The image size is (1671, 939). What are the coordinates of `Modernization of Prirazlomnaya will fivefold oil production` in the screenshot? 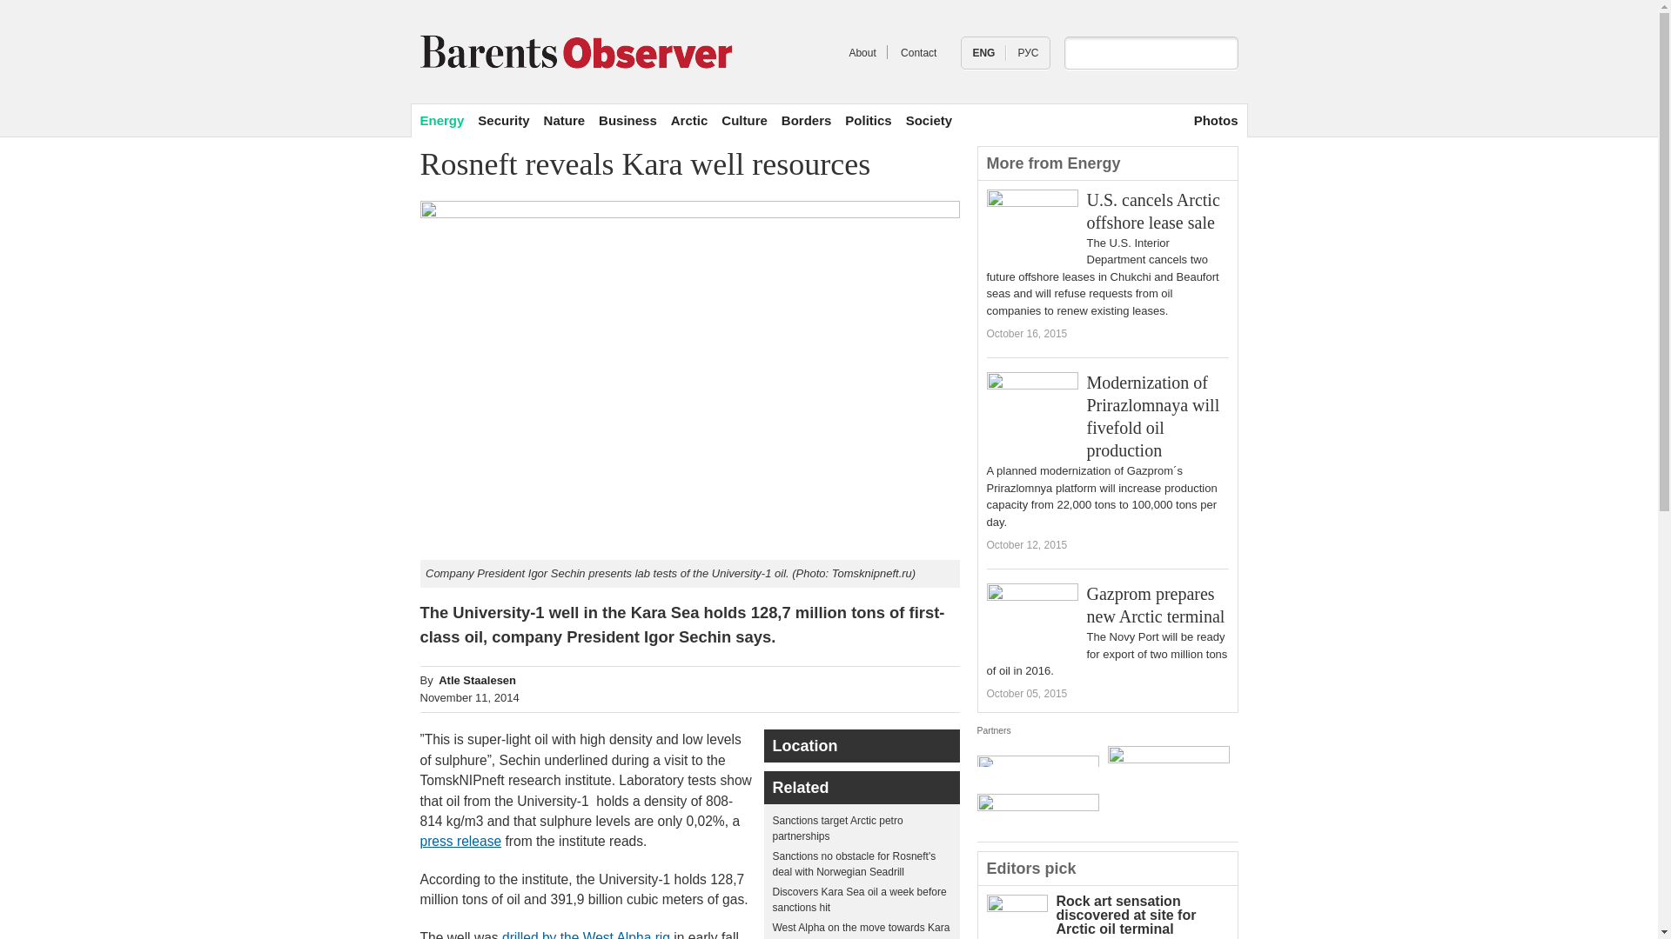 It's located at (1152, 416).